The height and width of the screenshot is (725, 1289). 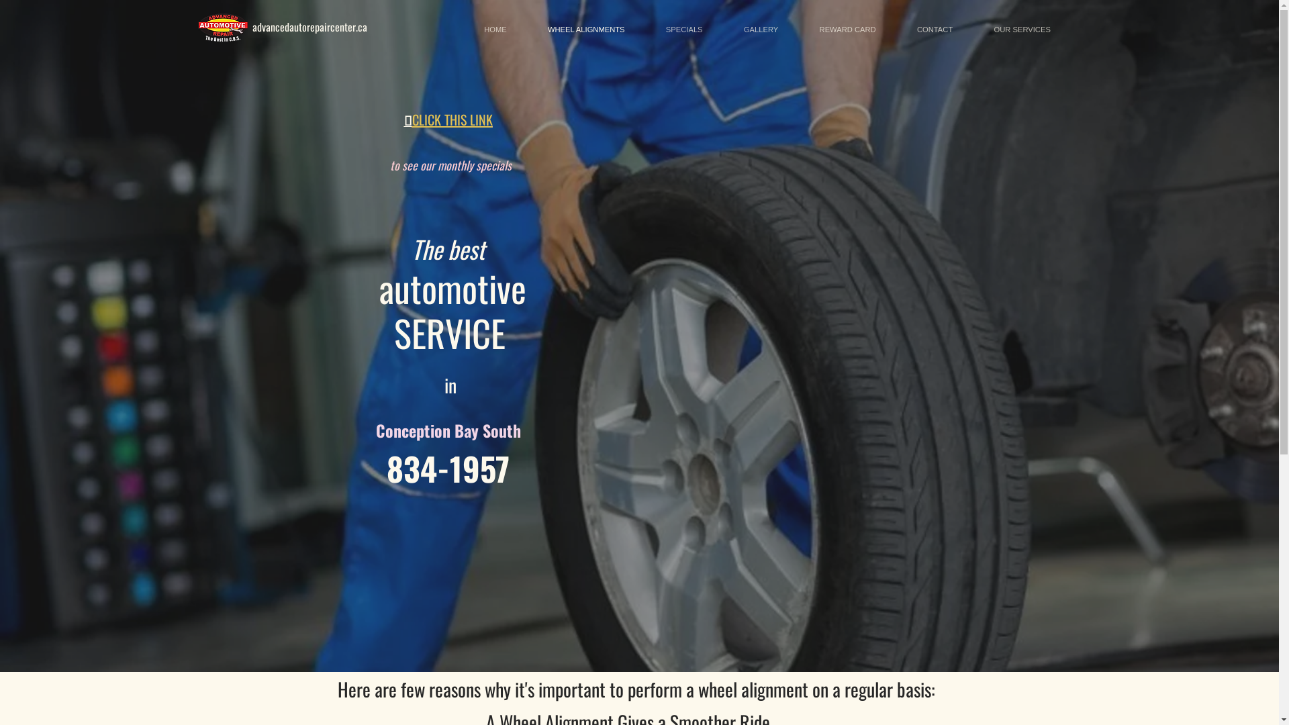 I want to click on CLICK THIS LINK, so click(x=452, y=119).